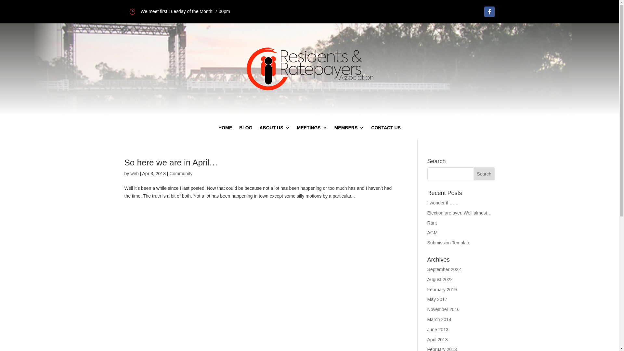  I want to click on HOME, so click(225, 133).